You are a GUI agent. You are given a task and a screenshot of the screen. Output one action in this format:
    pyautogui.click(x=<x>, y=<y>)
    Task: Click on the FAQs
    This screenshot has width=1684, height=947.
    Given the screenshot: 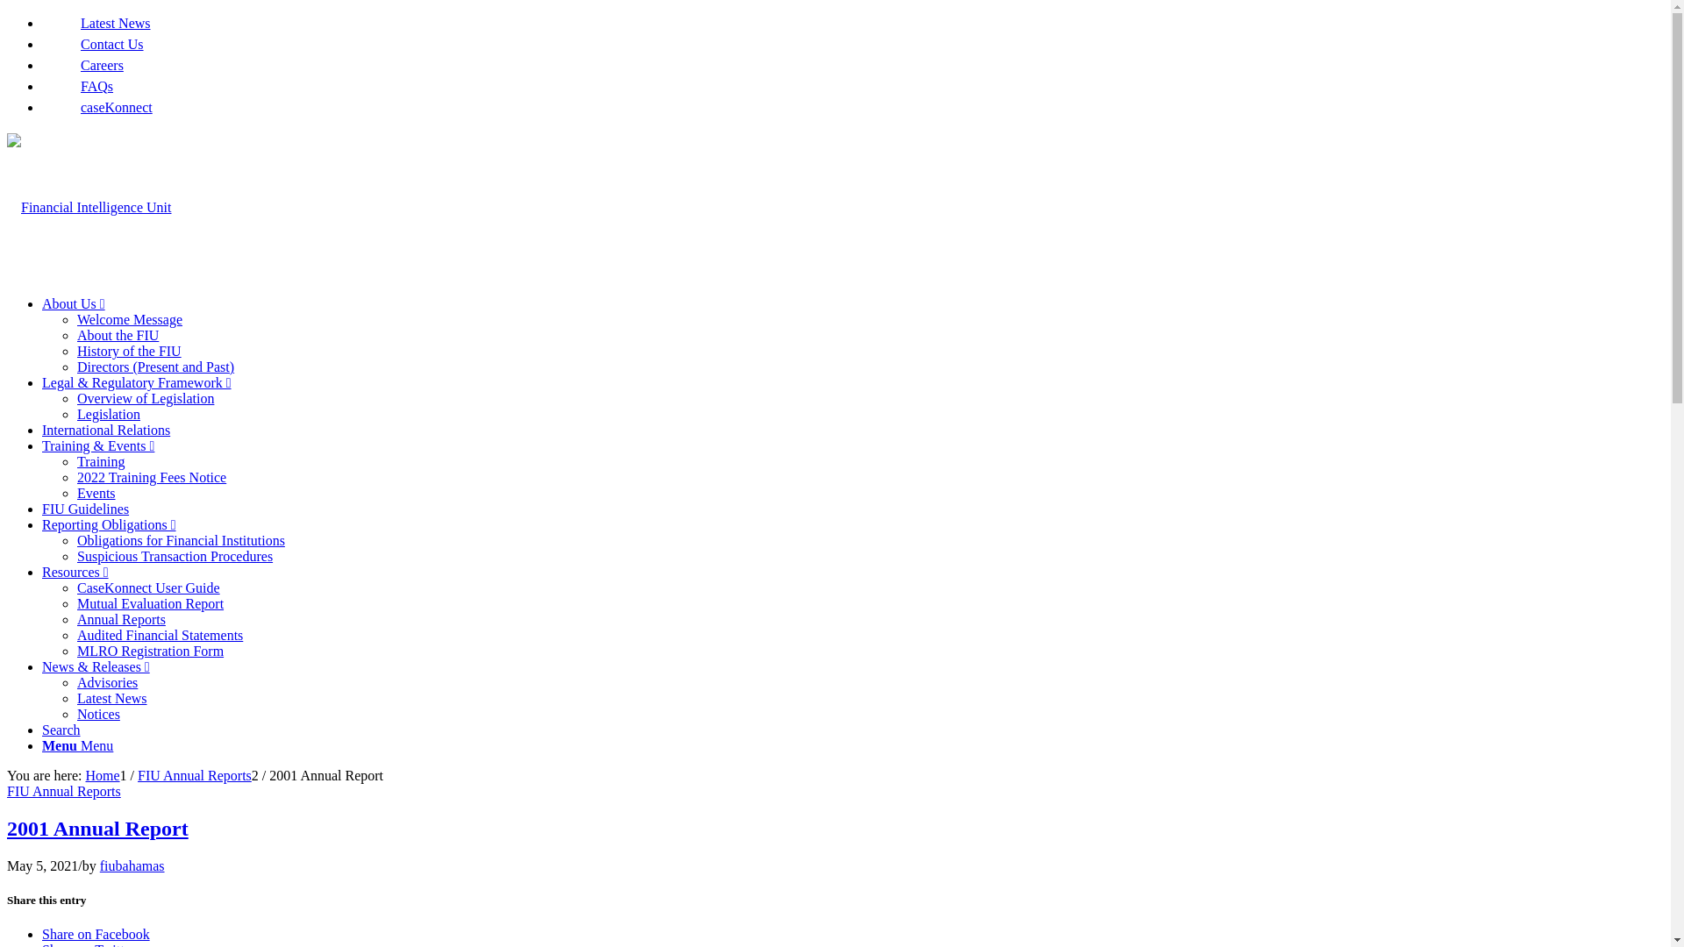 What is the action you would take?
    pyautogui.click(x=77, y=86)
    